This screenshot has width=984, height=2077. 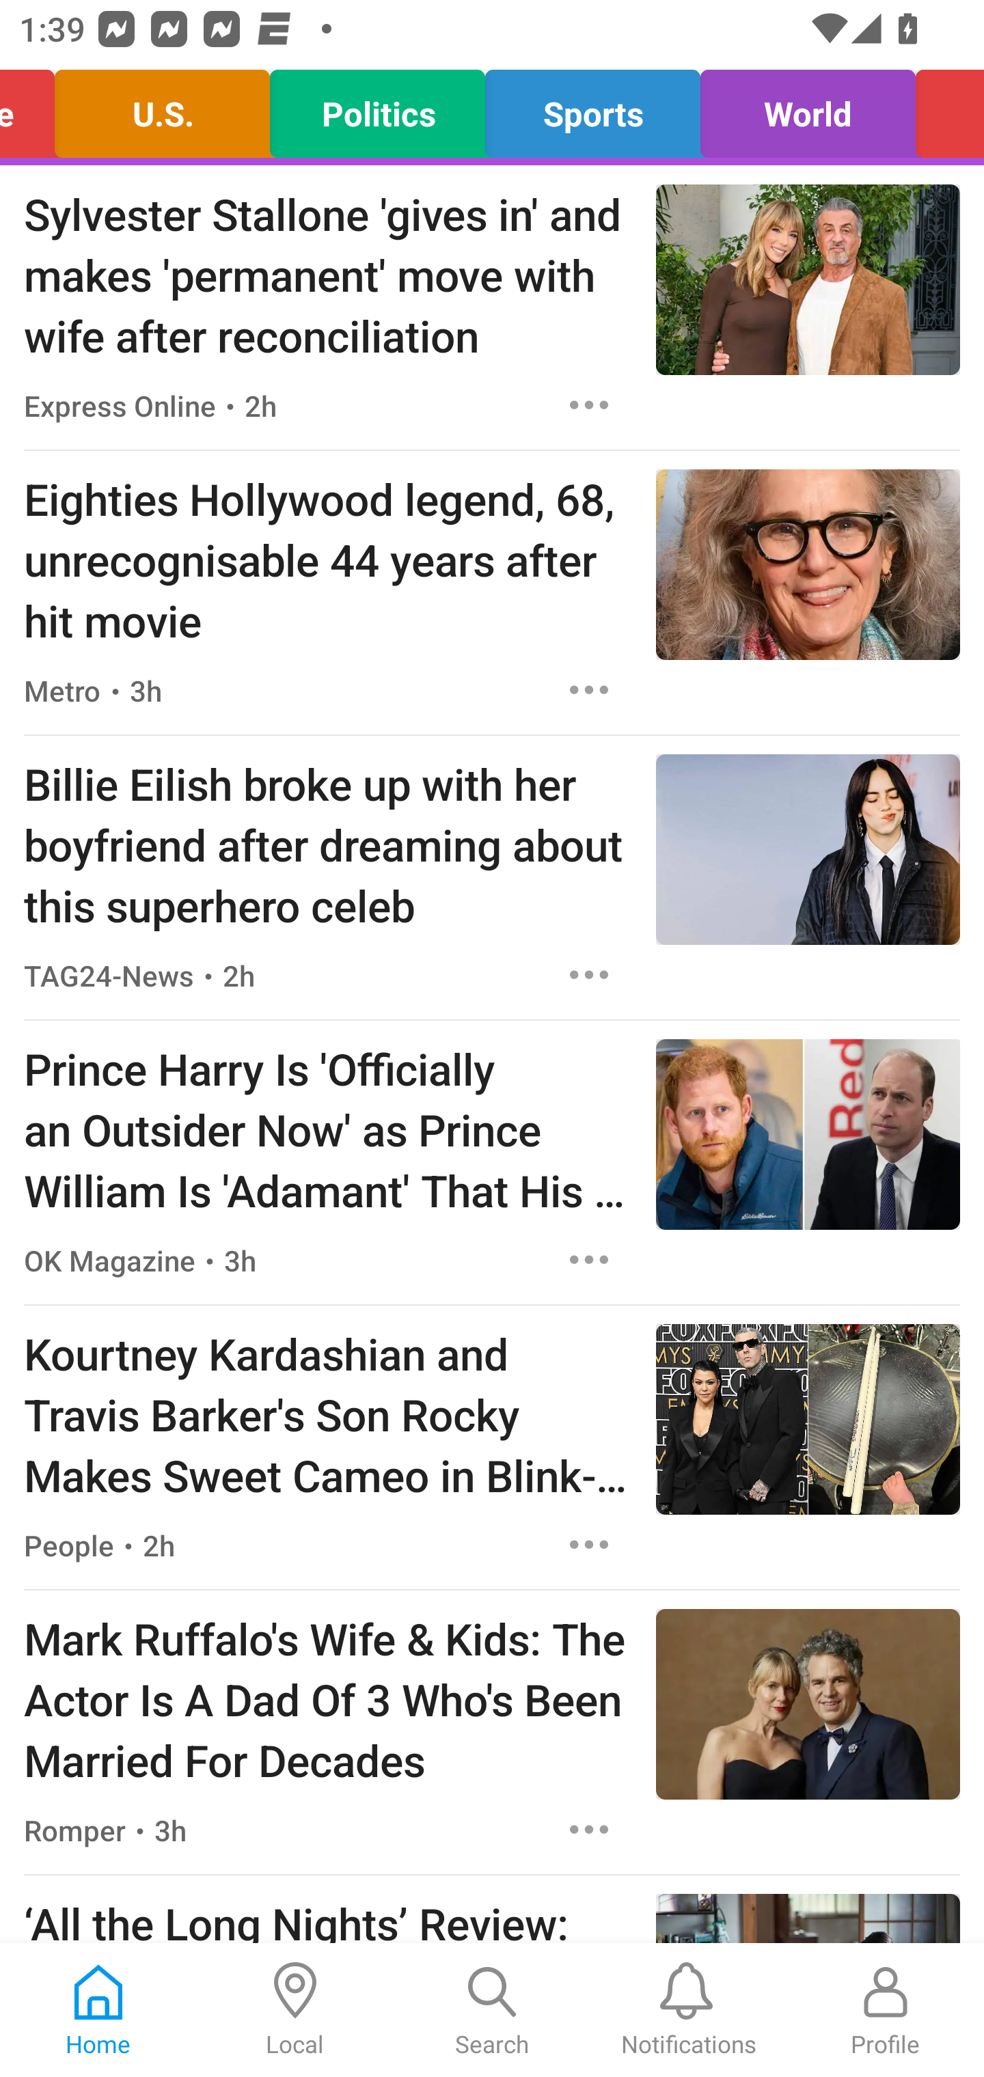 I want to click on Options, so click(x=589, y=404).